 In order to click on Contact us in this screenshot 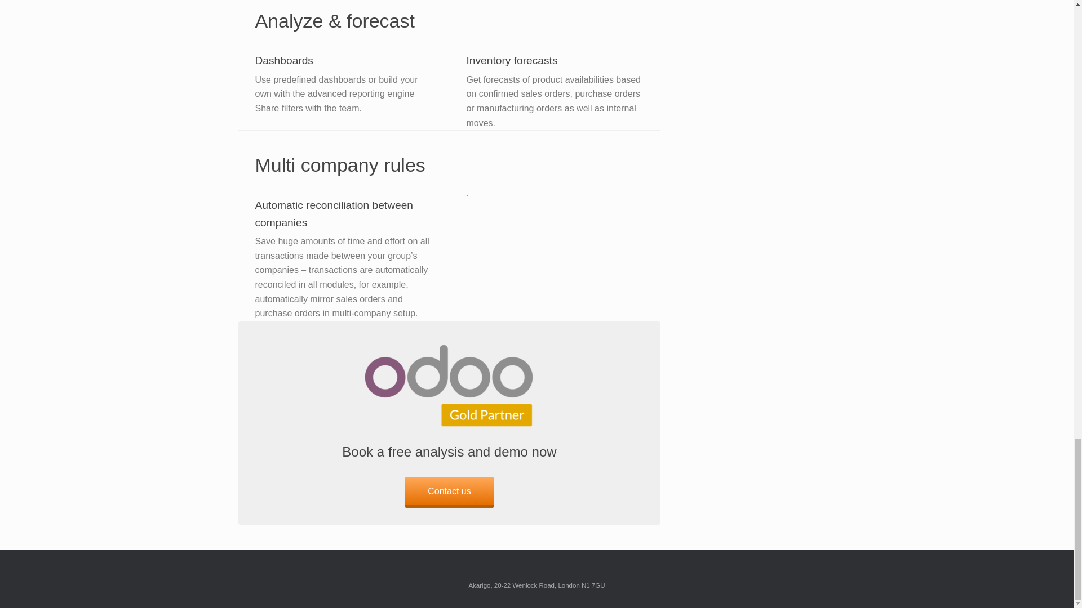, I will do `click(449, 492)`.